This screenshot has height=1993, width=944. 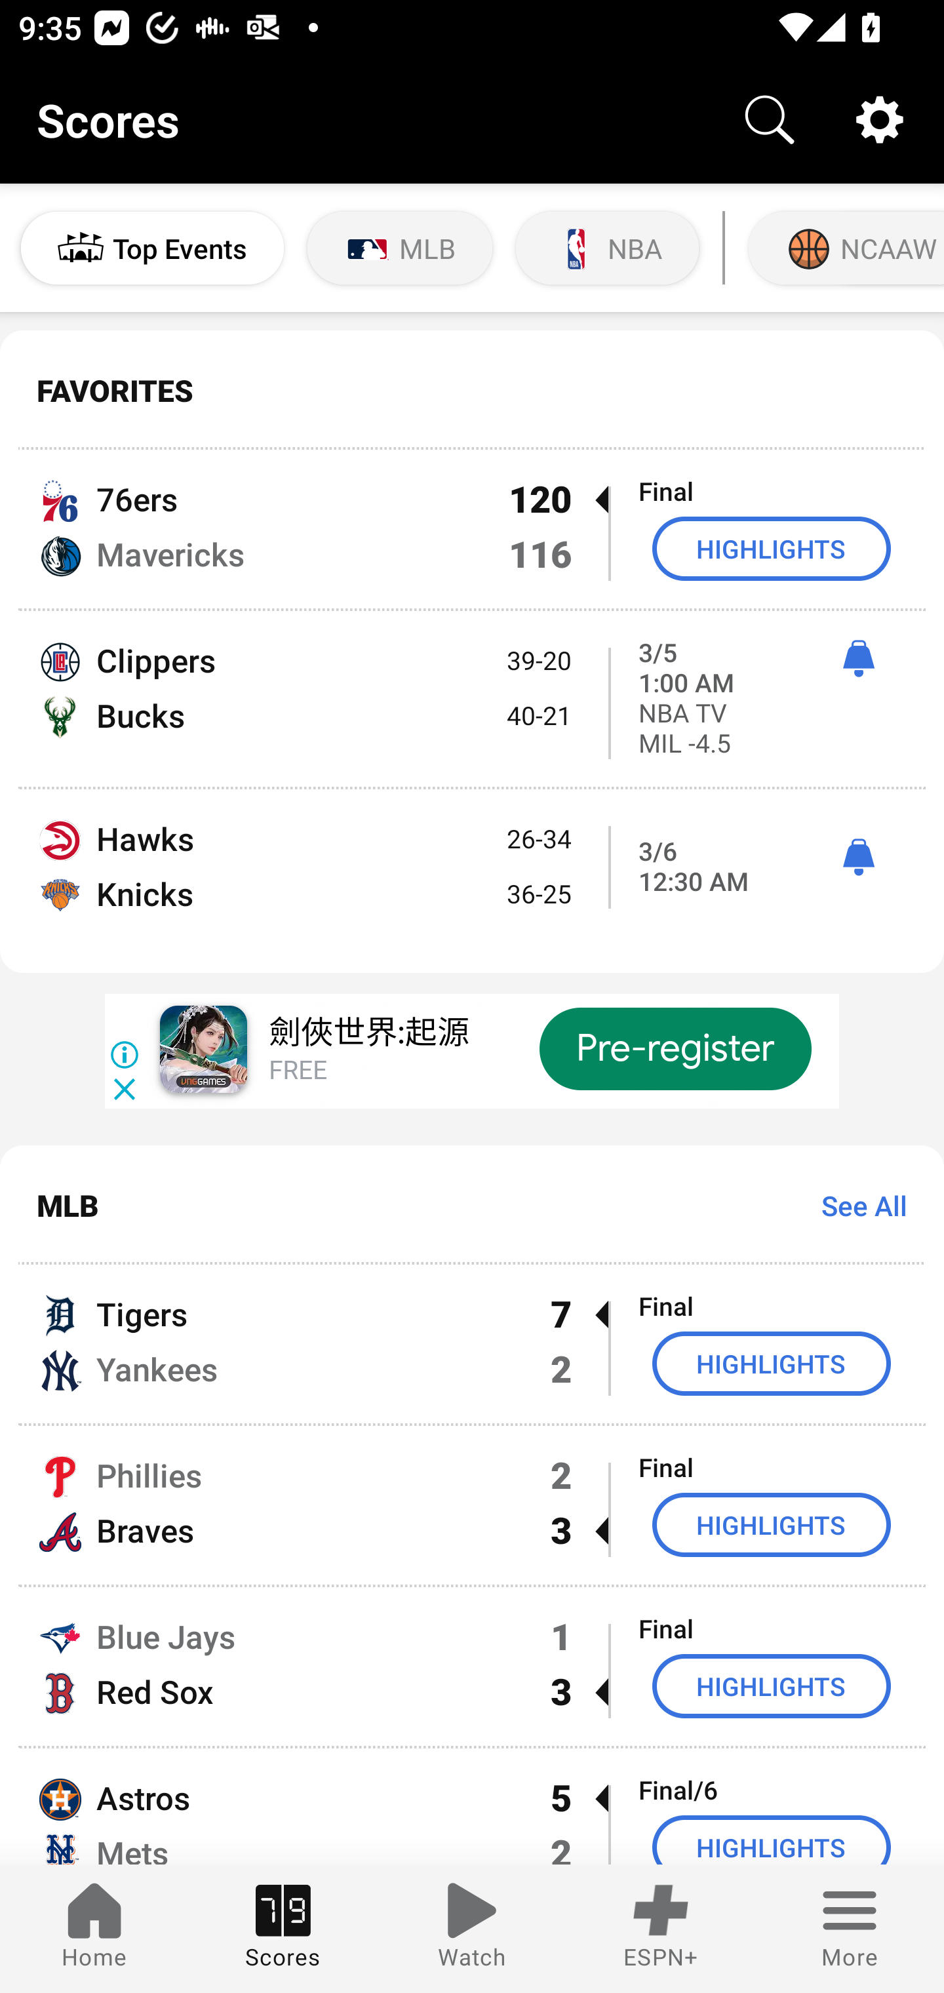 What do you see at coordinates (472, 1504) in the screenshot?
I see `Phillies 2 Final Braves 3  HIGHLIGHTS` at bounding box center [472, 1504].